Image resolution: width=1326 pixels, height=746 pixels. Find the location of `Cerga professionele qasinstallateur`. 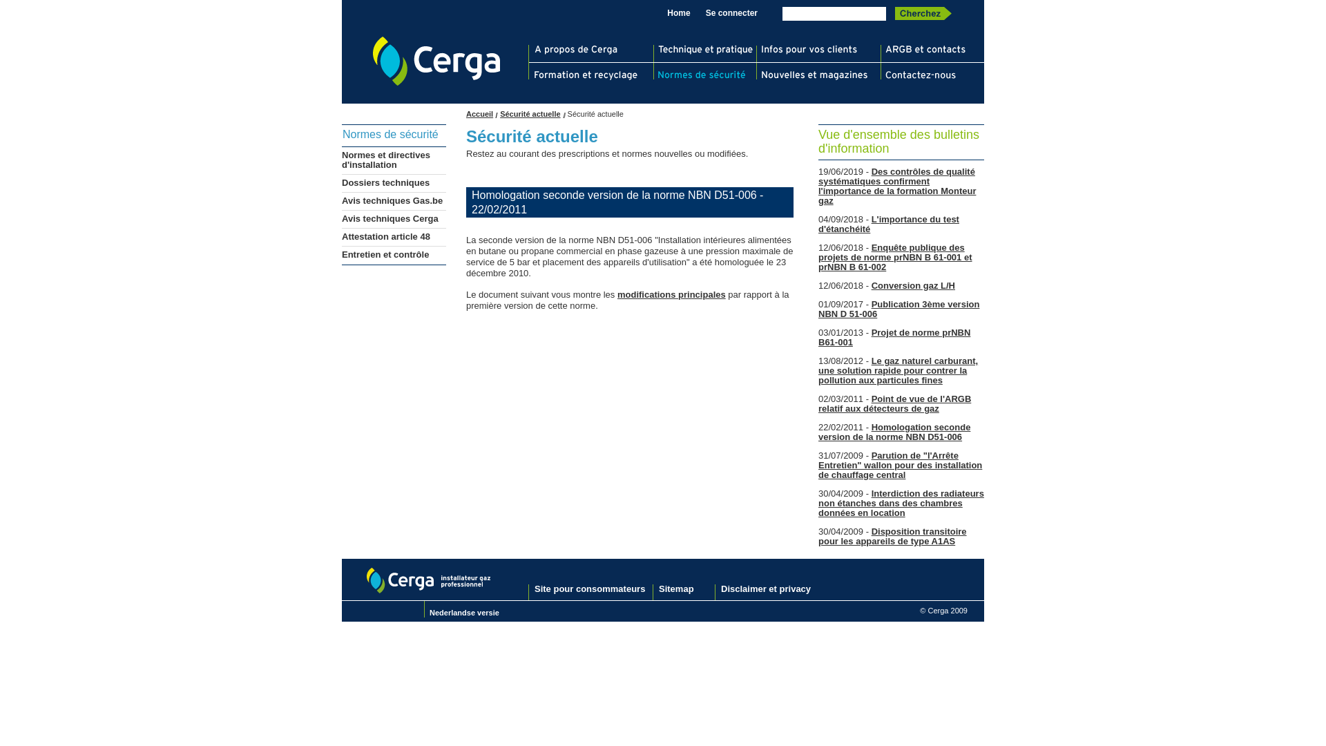

Cerga professionele qasinstallateur is located at coordinates (429, 580).